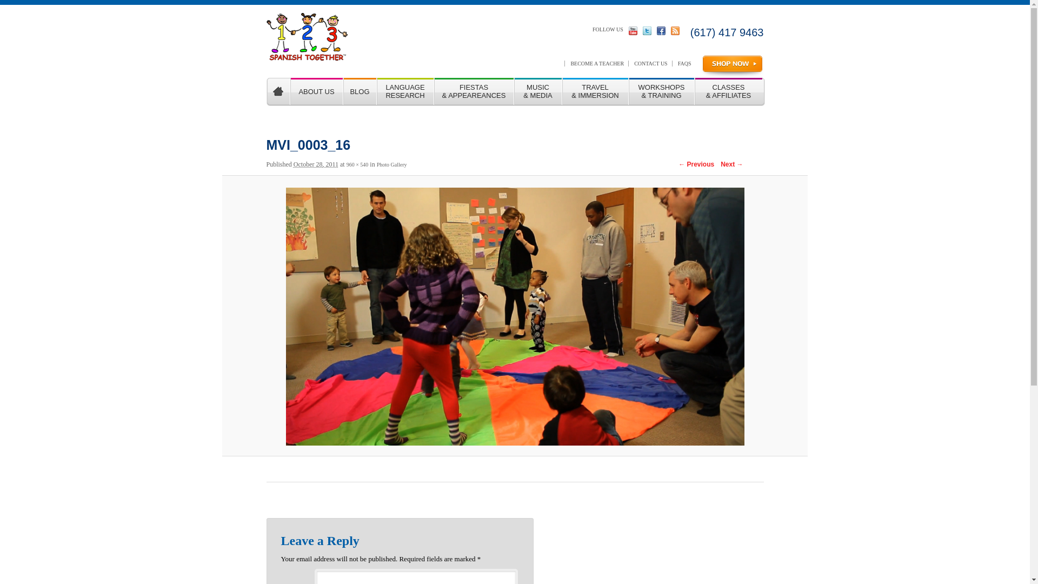 This screenshot has height=584, width=1038. I want to click on Photo Gallery, so click(392, 164).